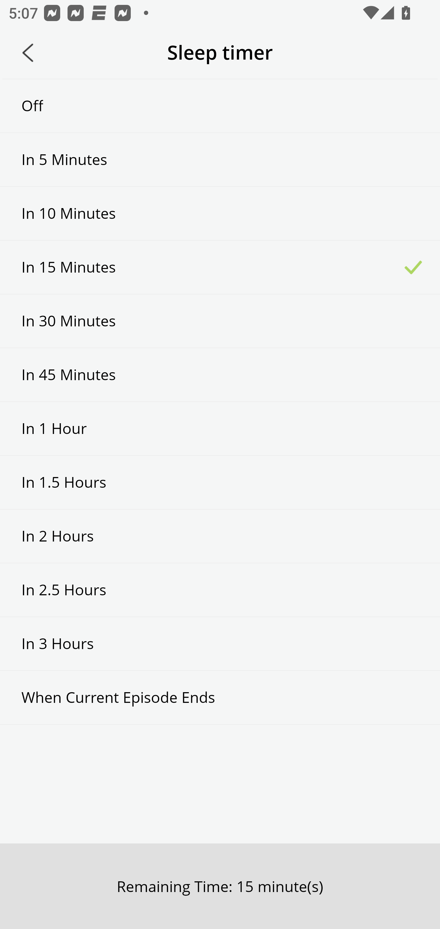  Describe the element at coordinates (220, 482) in the screenshot. I see `In 1.5 Hours` at that location.